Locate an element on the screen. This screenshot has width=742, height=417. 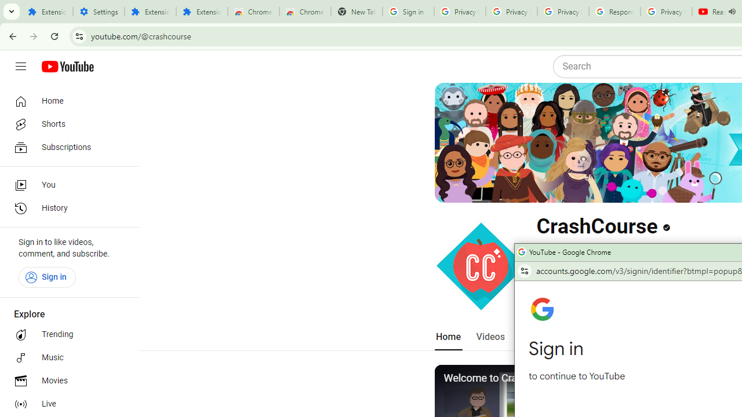
Extensions is located at coordinates (202, 12).